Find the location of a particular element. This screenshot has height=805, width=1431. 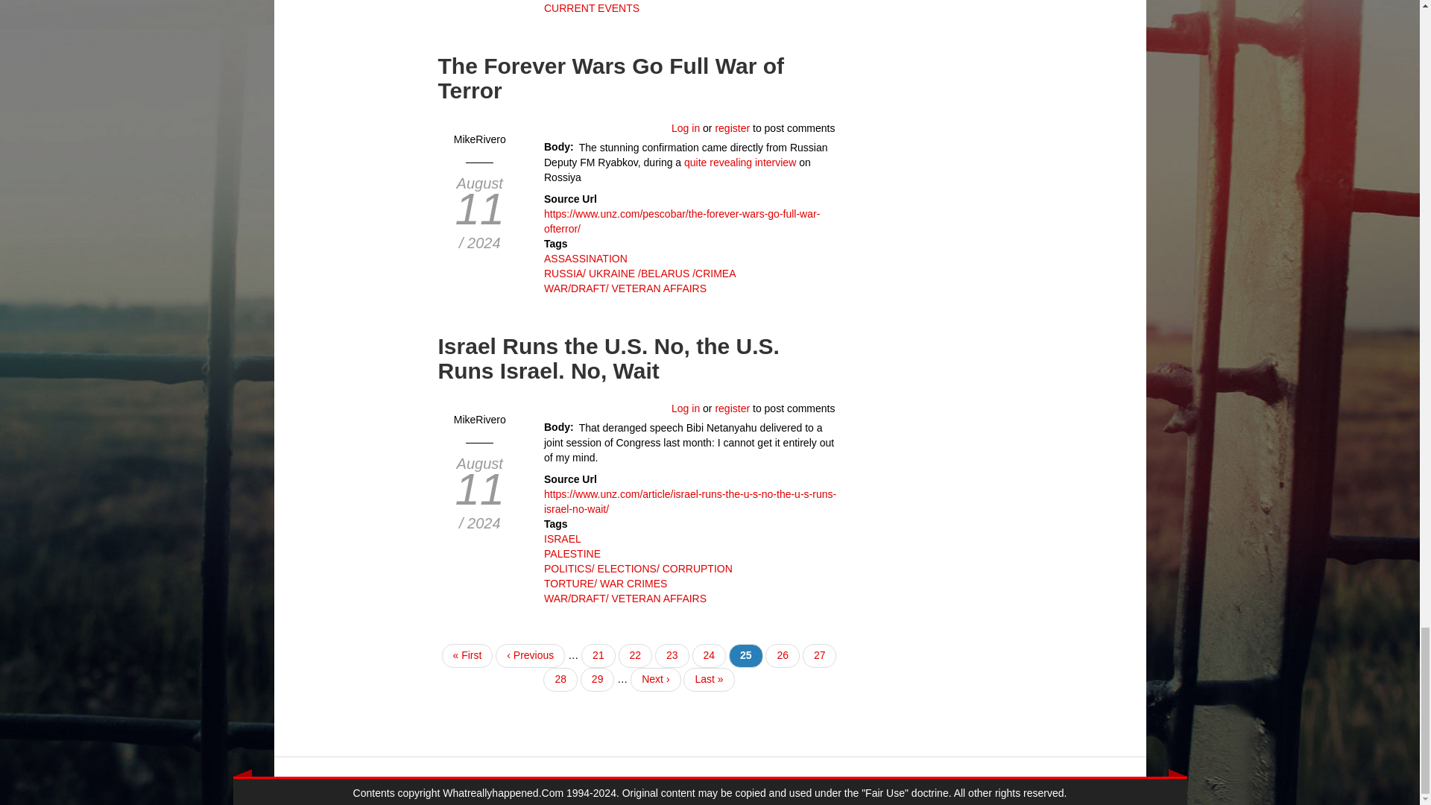

Go to page 24 is located at coordinates (708, 656).